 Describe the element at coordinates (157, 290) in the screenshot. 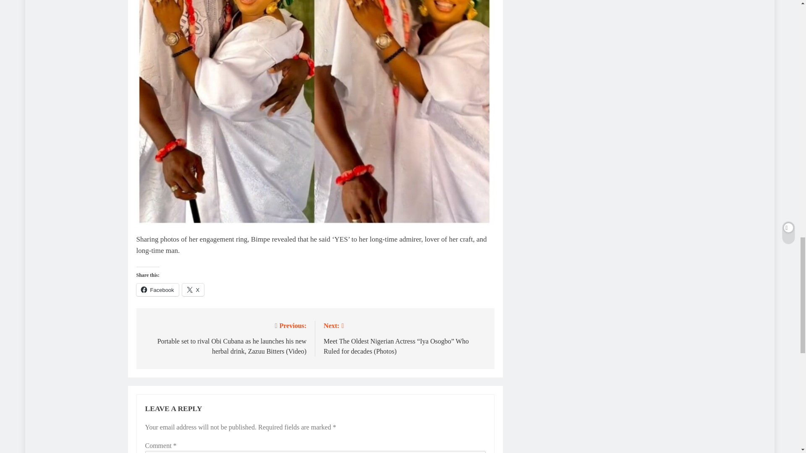

I see `Click to share on Facebook` at that location.